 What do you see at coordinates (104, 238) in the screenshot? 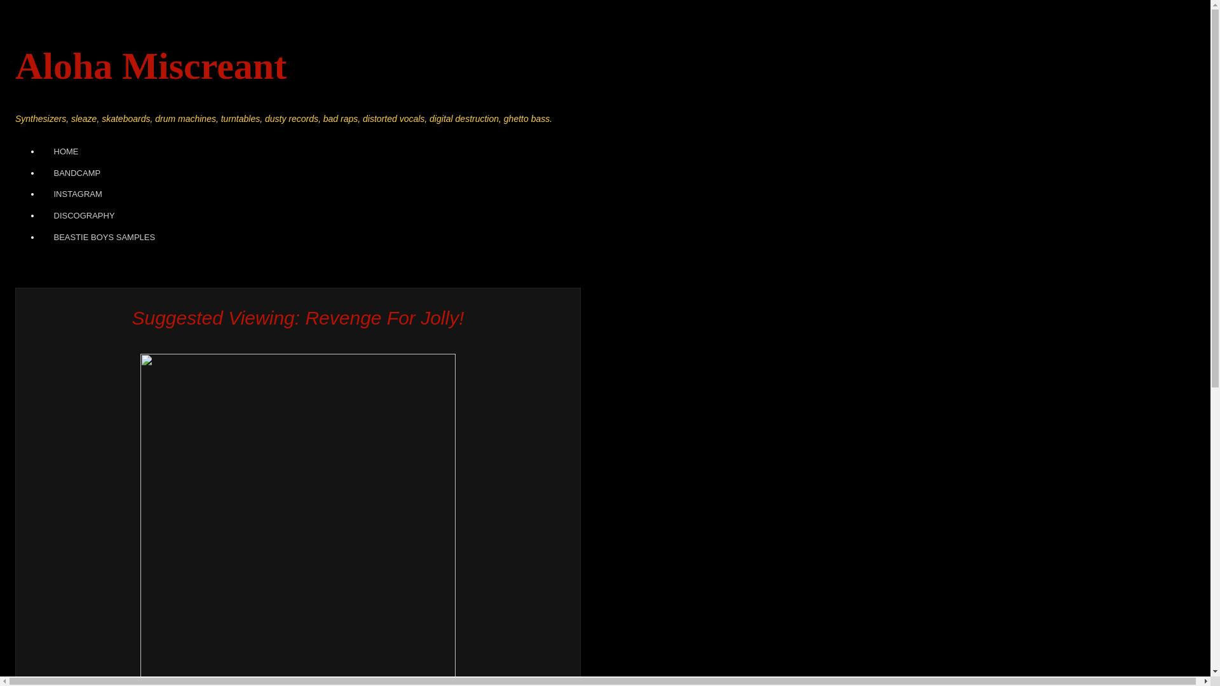
I see `BEASTIE BOYS SAMPLES` at bounding box center [104, 238].